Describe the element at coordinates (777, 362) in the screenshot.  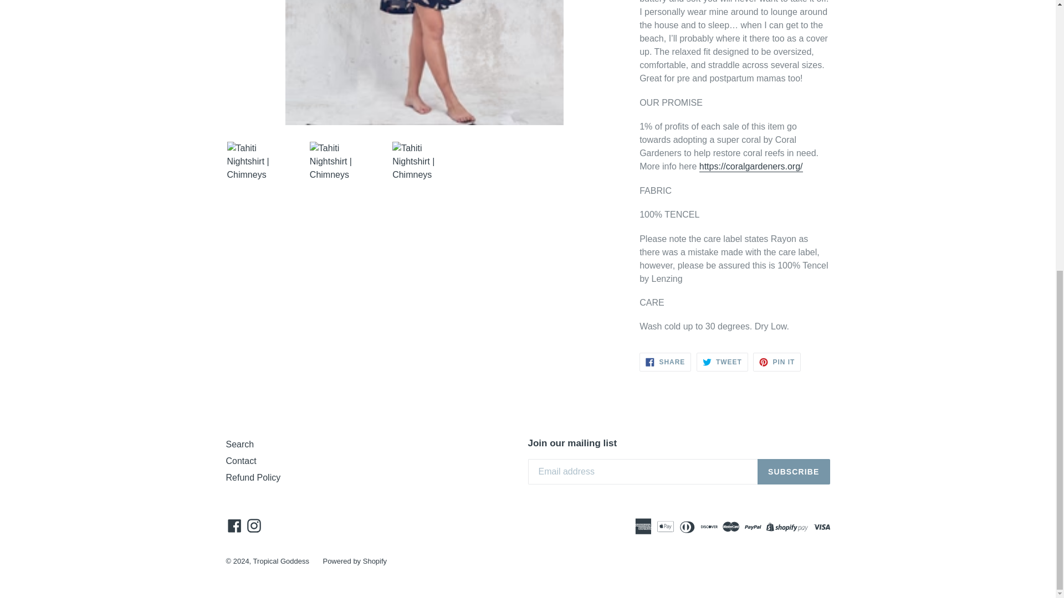
I see `Pin on Pinterest` at that location.